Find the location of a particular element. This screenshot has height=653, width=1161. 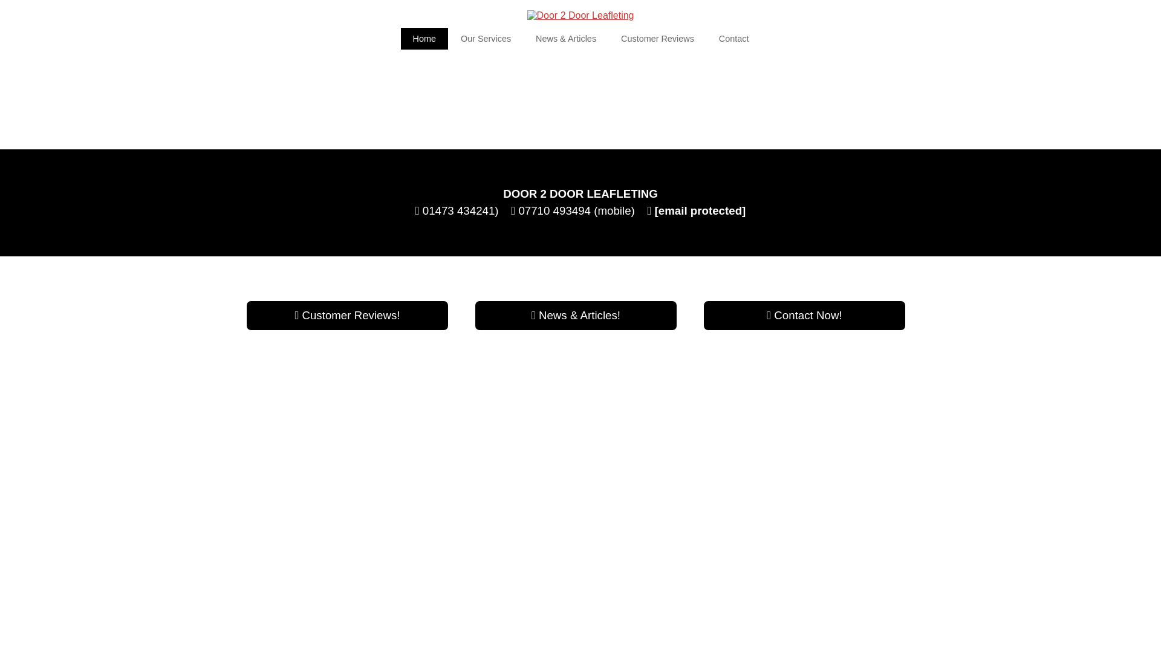

Our Services is located at coordinates (486, 39).